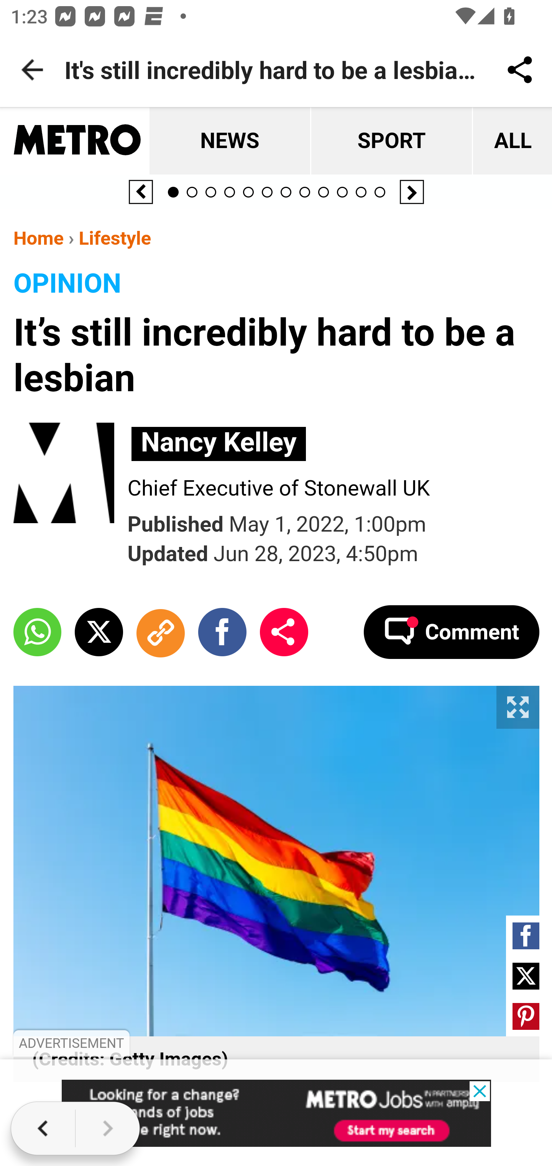 This screenshot has width=552, height=1166. What do you see at coordinates (526, 1016) in the screenshot?
I see `` at bounding box center [526, 1016].